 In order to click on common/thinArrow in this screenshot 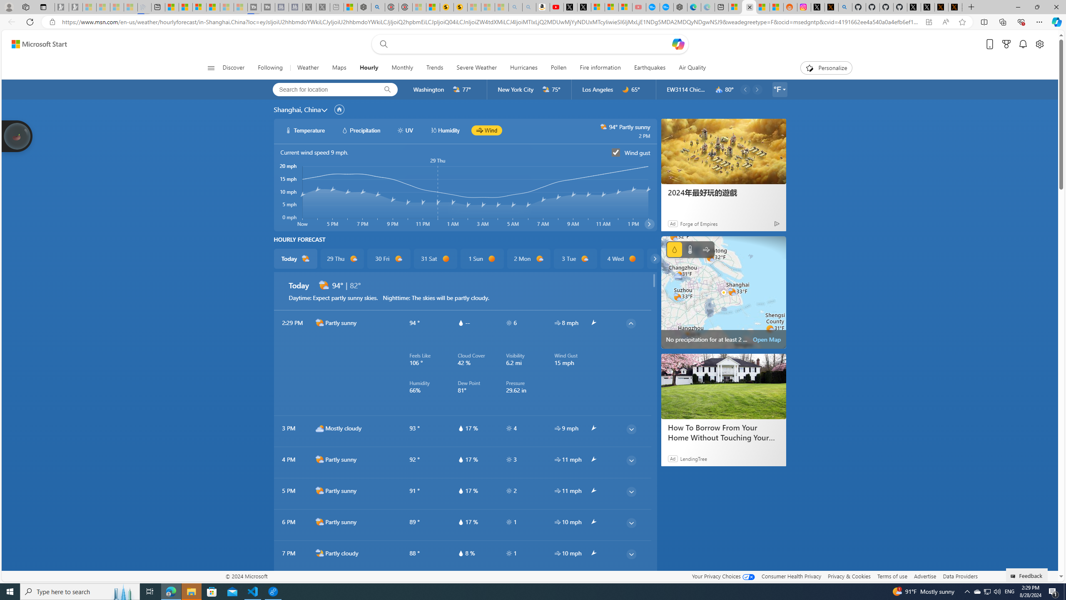, I will do `click(631, 585)`.